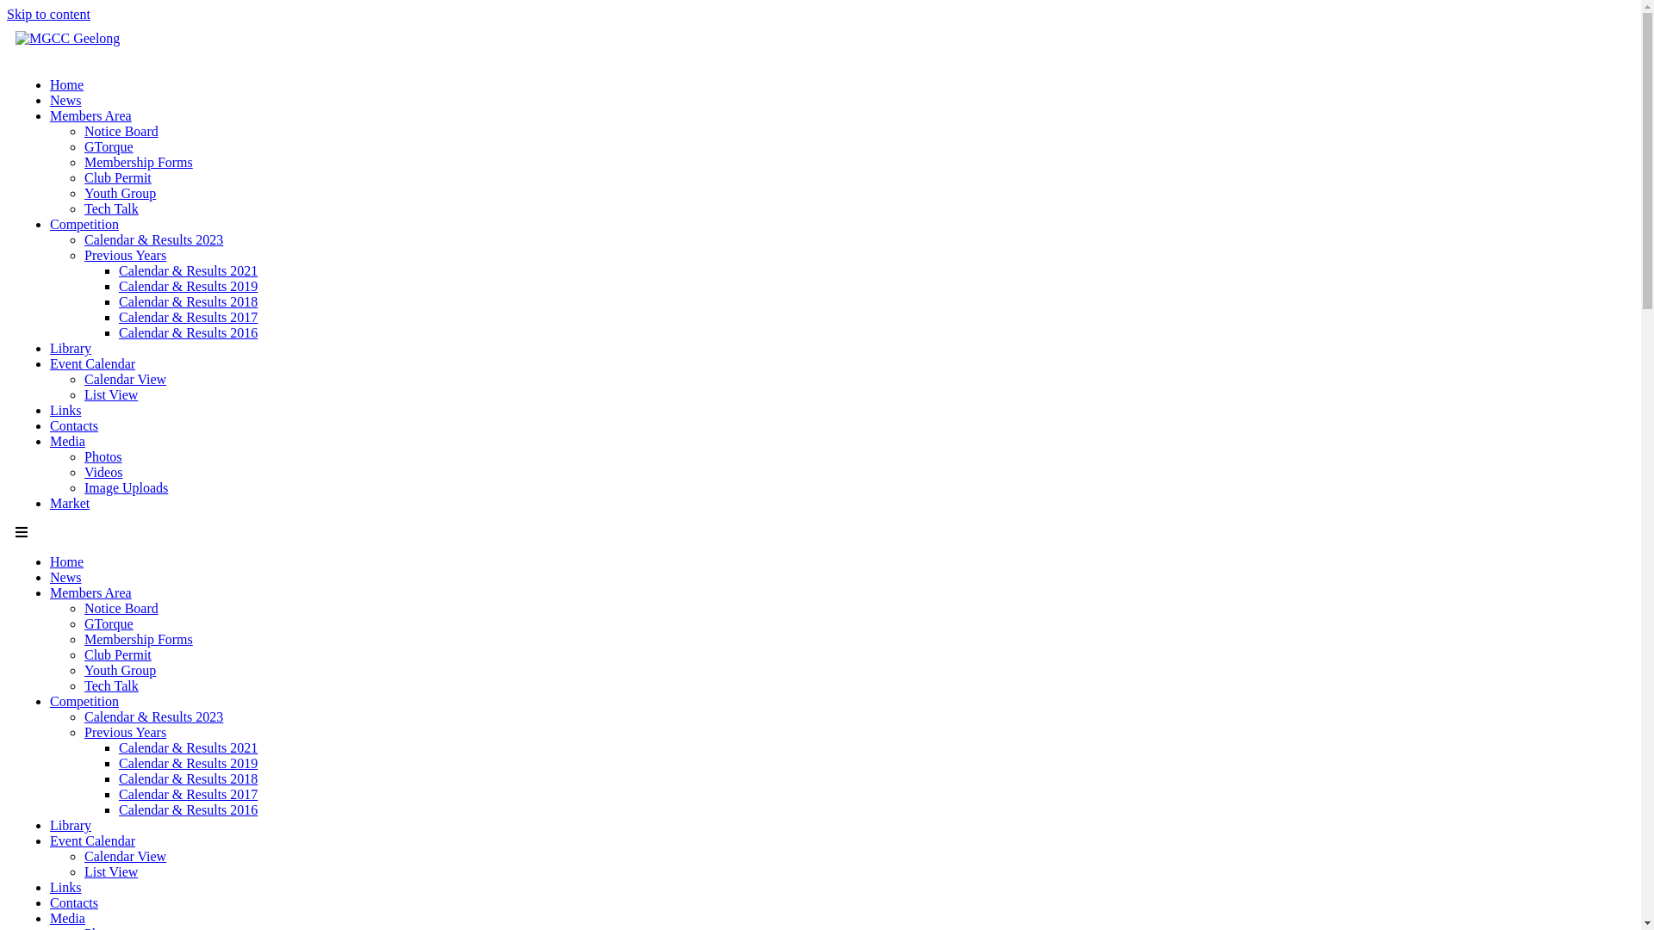 This screenshot has height=930, width=1654. Describe the element at coordinates (70, 503) in the screenshot. I see `Market` at that location.